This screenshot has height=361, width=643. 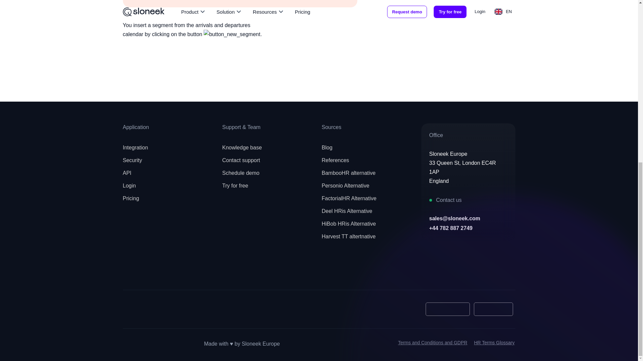 I want to click on Capterra, so click(x=143, y=309).